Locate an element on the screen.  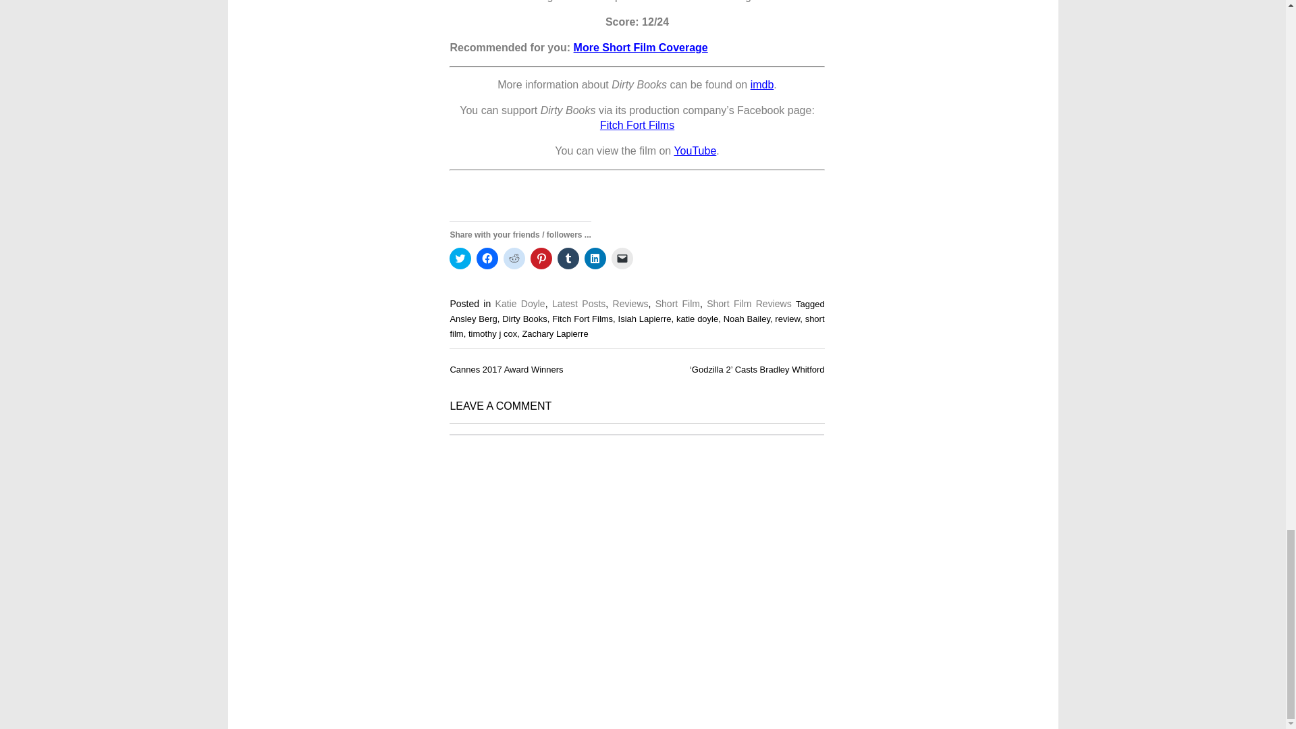
imdb is located at coordinates (761, 84).